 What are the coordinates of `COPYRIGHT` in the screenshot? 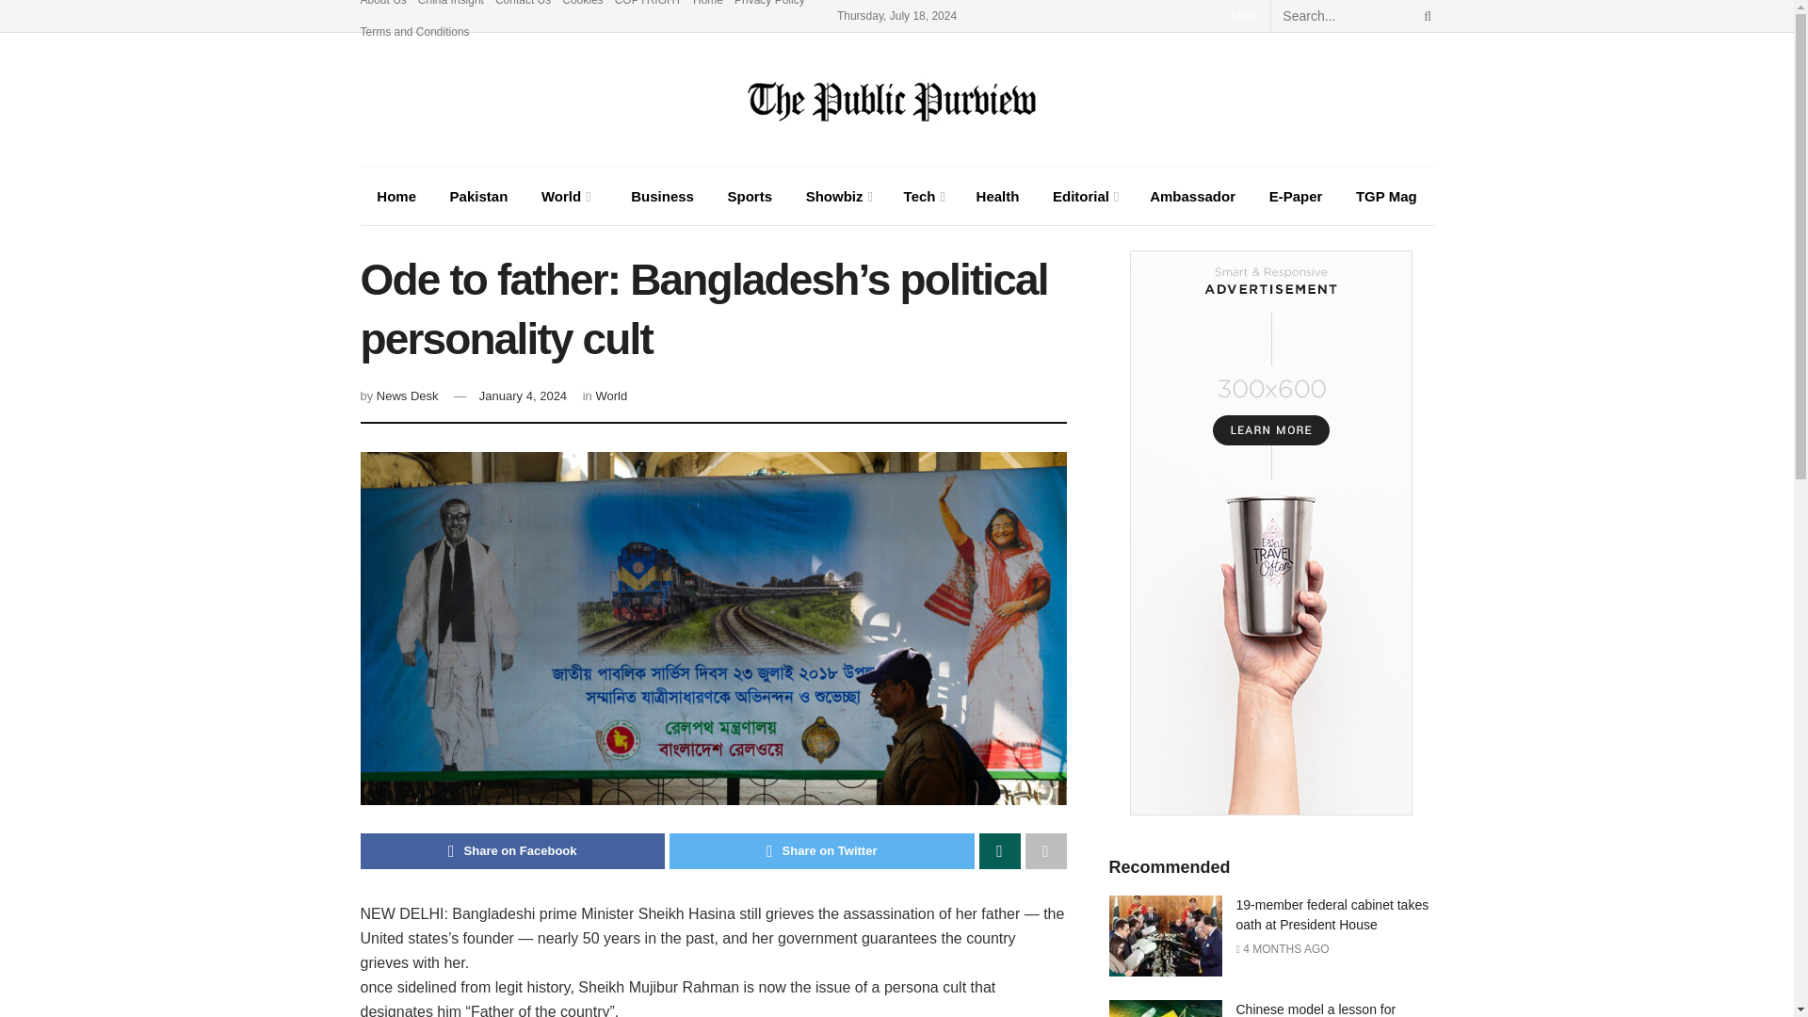 It's located at (648, 8).